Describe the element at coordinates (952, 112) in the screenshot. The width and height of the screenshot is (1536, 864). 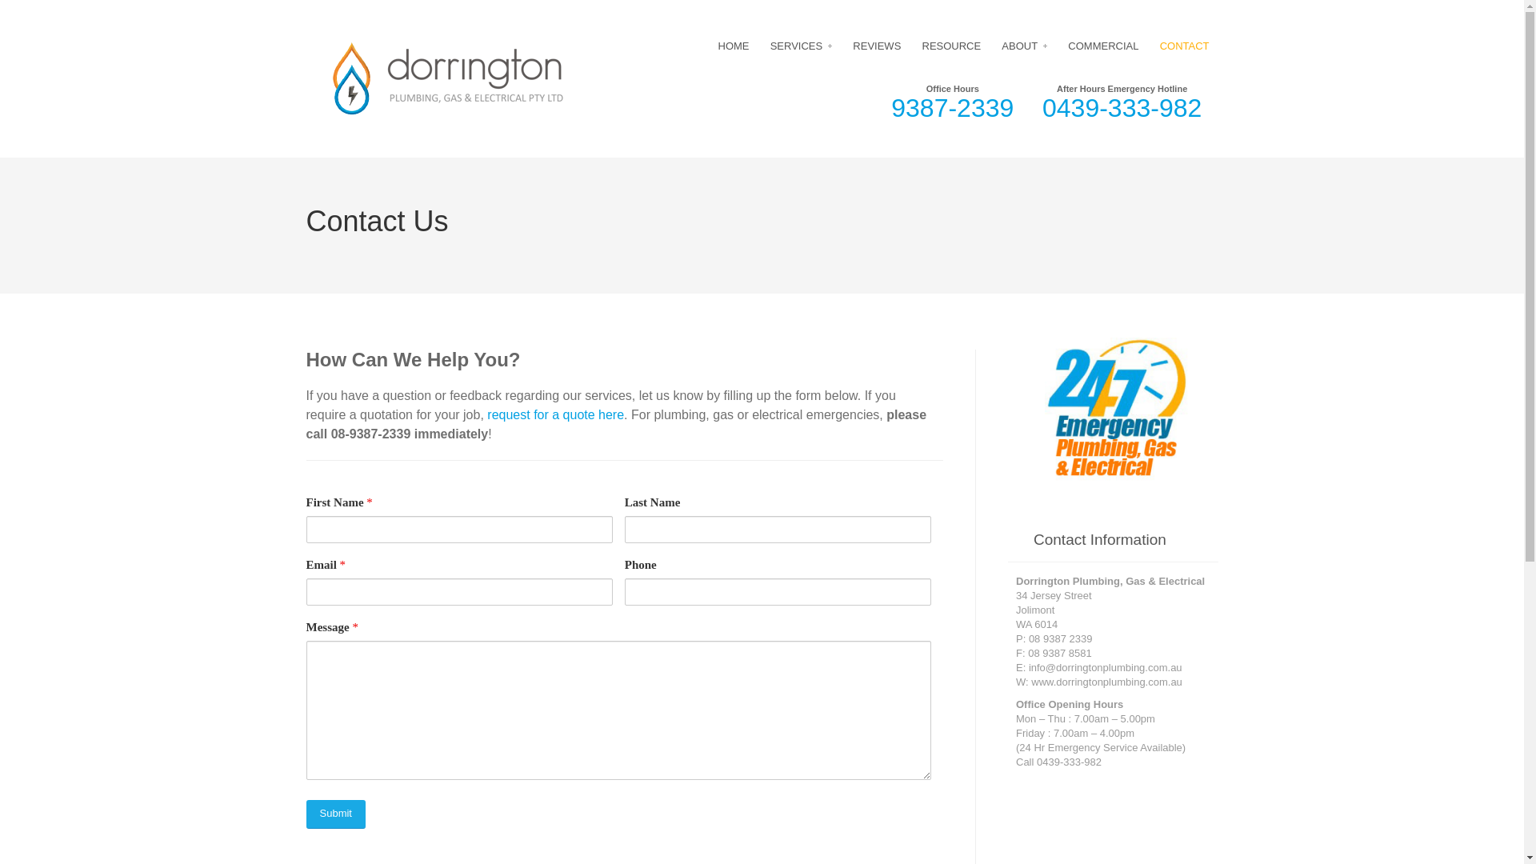
I see `9387-2339` at that location.